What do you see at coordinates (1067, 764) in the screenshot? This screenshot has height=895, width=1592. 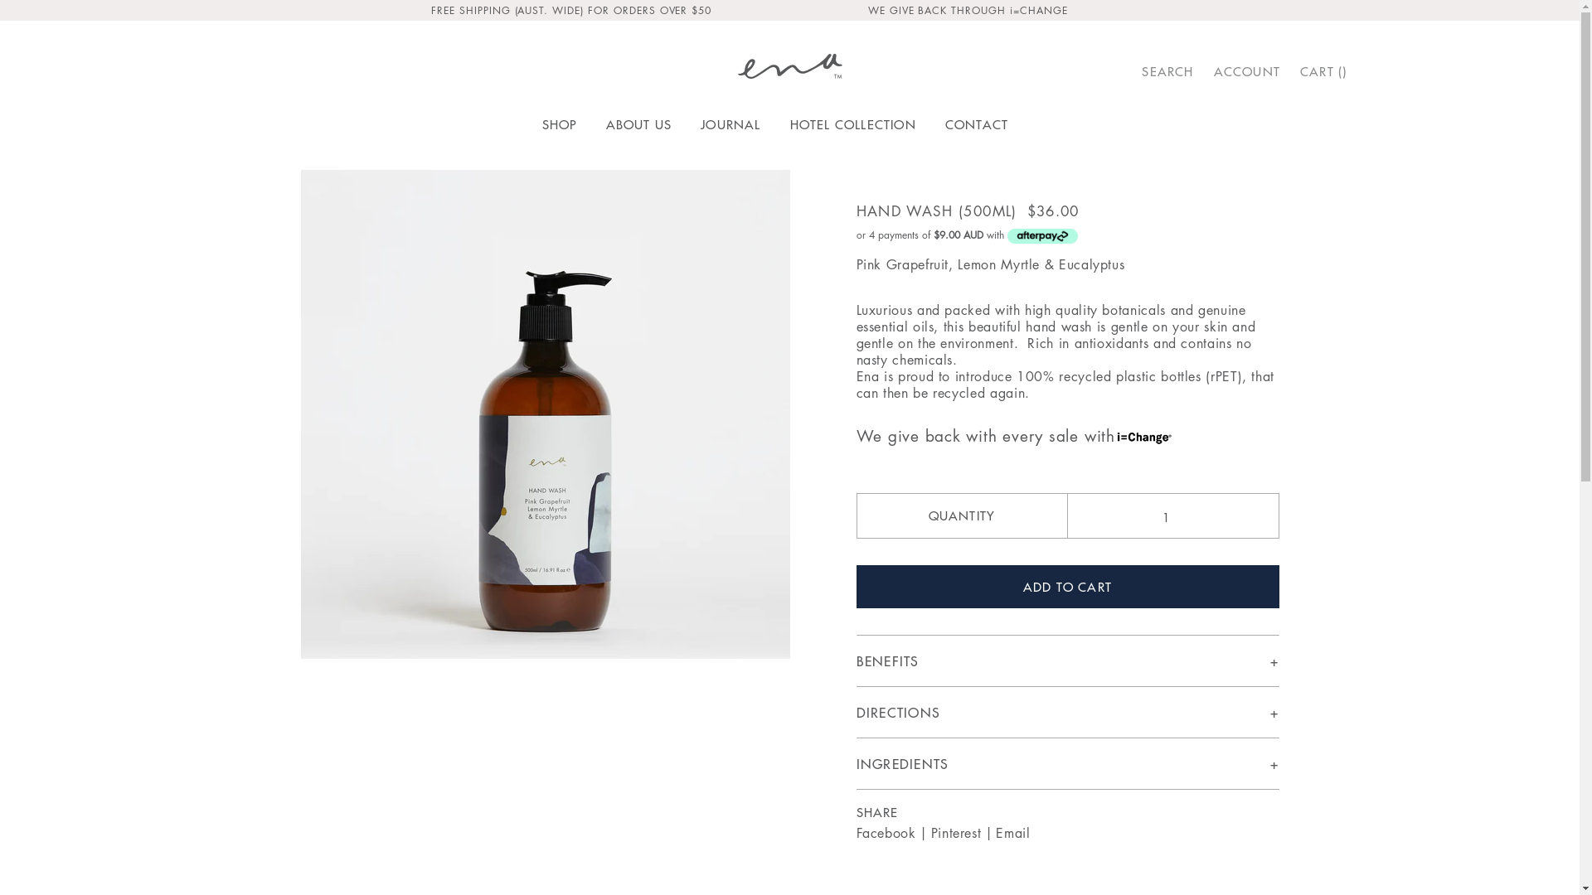 I see `INGREDIENTS
+` at bounding box center [1067, 764].